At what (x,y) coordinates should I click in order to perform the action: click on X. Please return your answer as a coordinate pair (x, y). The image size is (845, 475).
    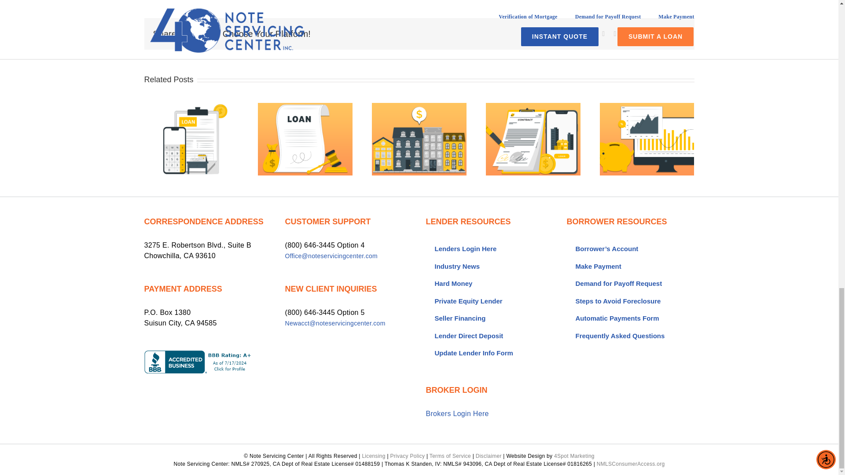
    Looking at the image, I should click on (603, 34).